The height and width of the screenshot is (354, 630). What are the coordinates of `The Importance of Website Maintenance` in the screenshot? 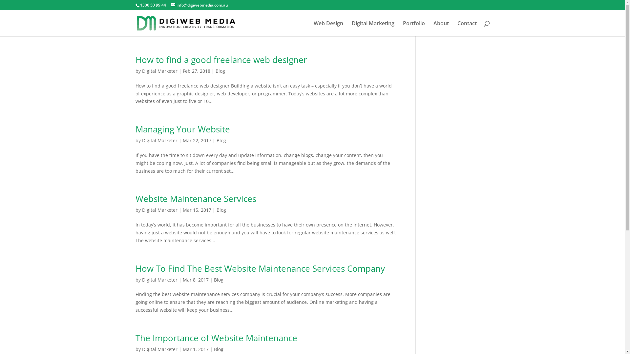 It's located at (216, 338).